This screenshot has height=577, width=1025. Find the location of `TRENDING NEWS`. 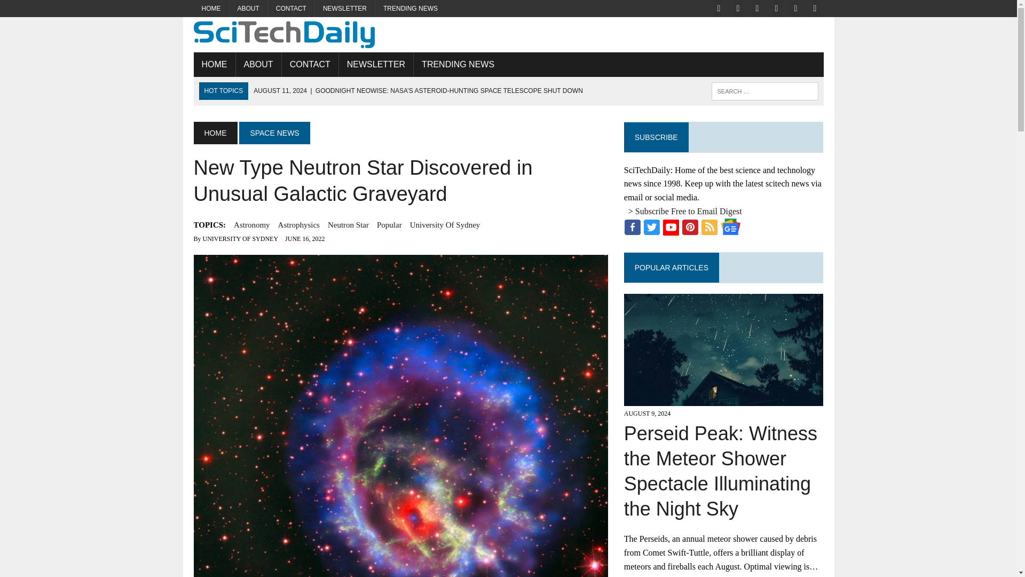

TRENDING NEWS is located at coordinates (458, 64).